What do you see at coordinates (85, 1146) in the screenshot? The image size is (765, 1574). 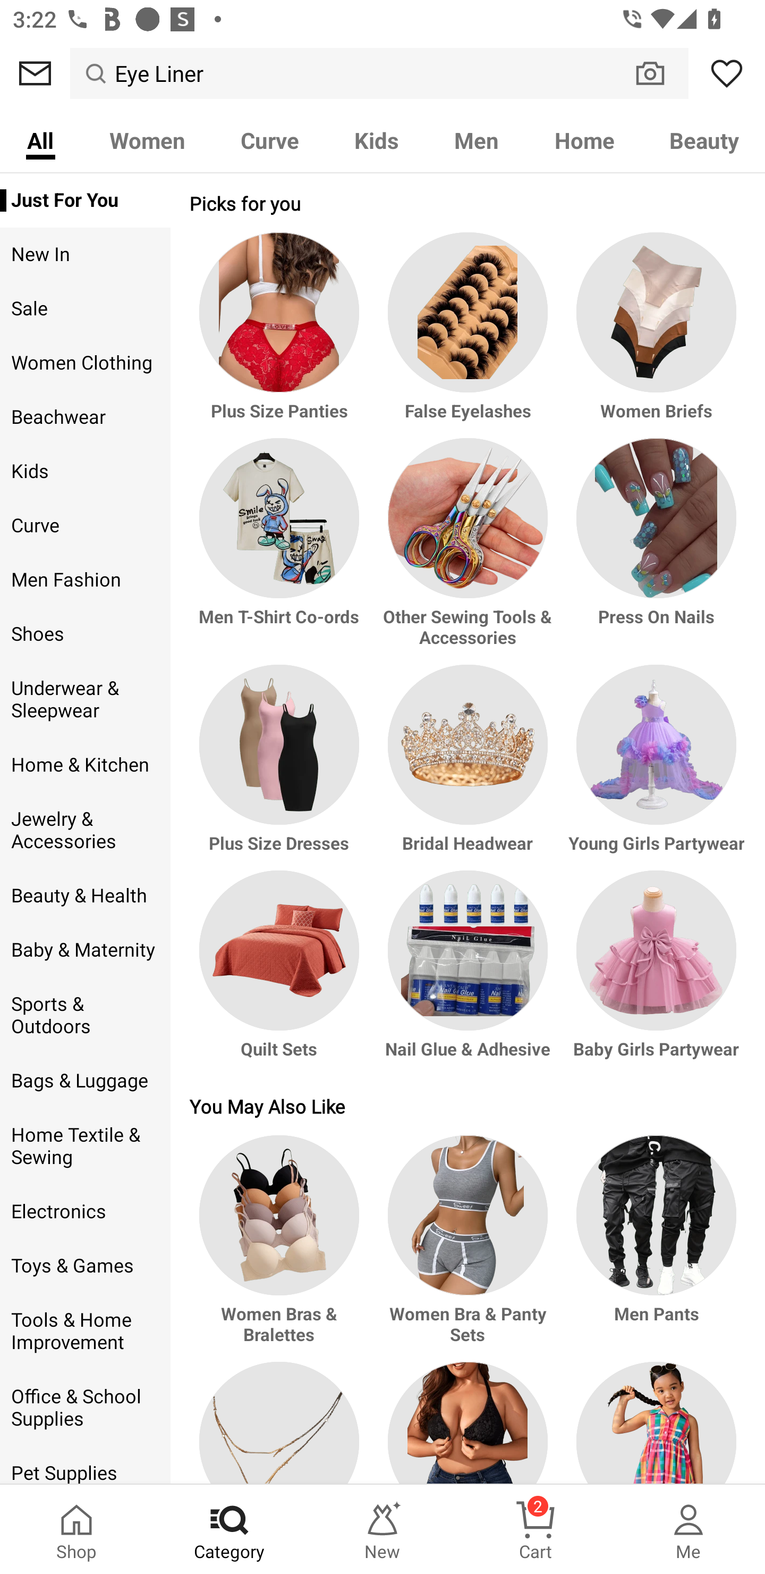 I see `Home Textile & Sewing` at bounding box center [85, 1146].